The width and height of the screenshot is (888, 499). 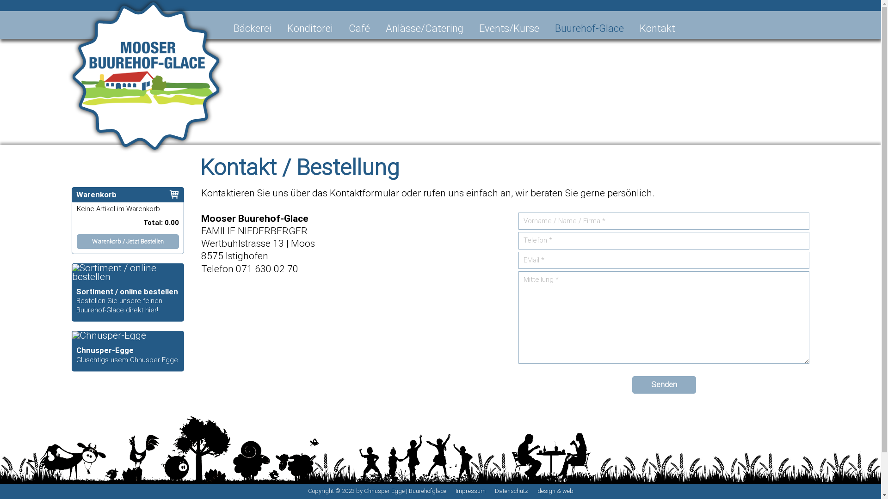 I want to click on Chnusper Egge | Buurehofglace, so click(x=405, y=491).